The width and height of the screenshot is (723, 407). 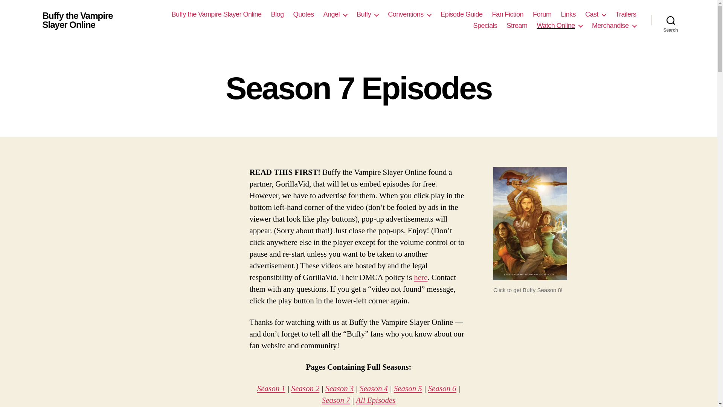 What do you see at coordinates (90, 20) in the screenshot?
I see `Buffy the Vampire Slayer Online` at bounding box center [90, 20].